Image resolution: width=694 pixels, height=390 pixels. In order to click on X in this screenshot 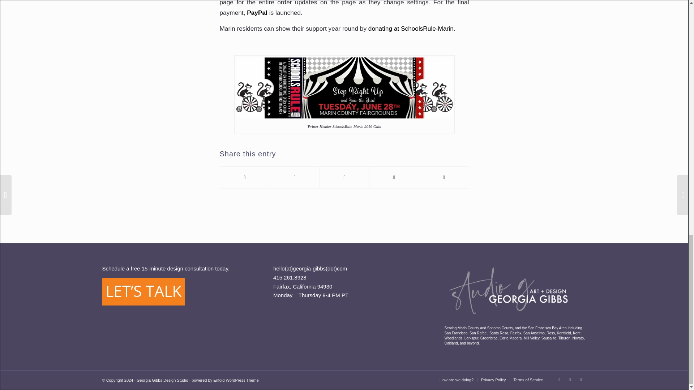, I will do `click(559, 379)`.